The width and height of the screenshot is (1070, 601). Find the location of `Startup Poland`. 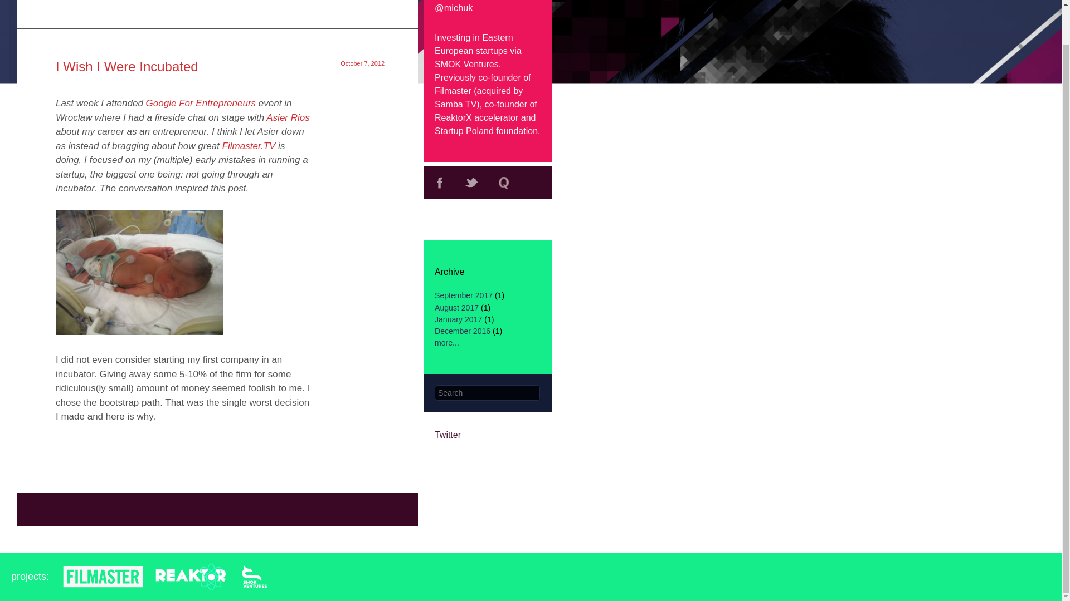

Startup Poland is located at coordinates (464, 131).